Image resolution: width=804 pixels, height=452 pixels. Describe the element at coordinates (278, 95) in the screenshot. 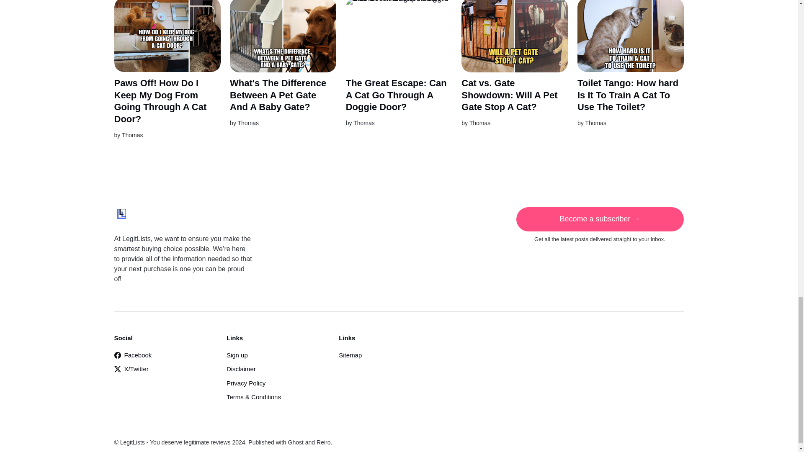

I see `What's The Difference Between A Pet Gate And A Baby Gate?` at that location.